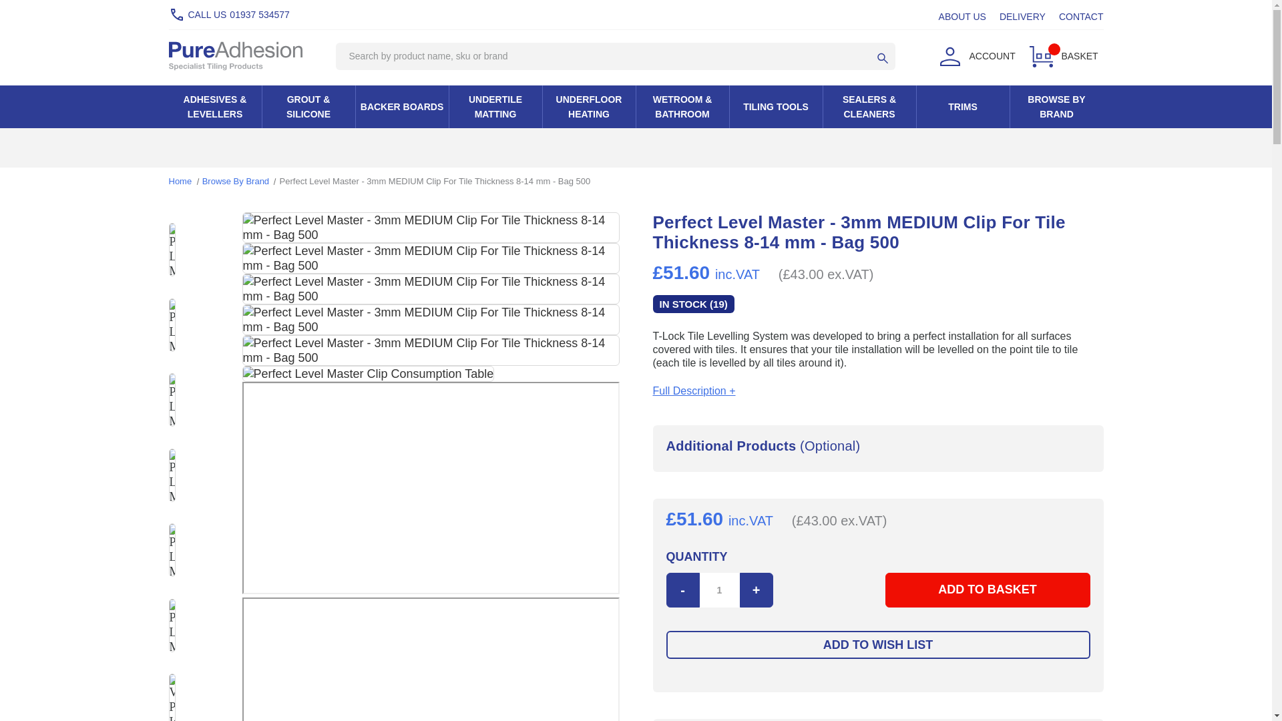 The width and height of the screenshot is (1282, 721). I want to click on DELIVERY, so click(1023, 16).